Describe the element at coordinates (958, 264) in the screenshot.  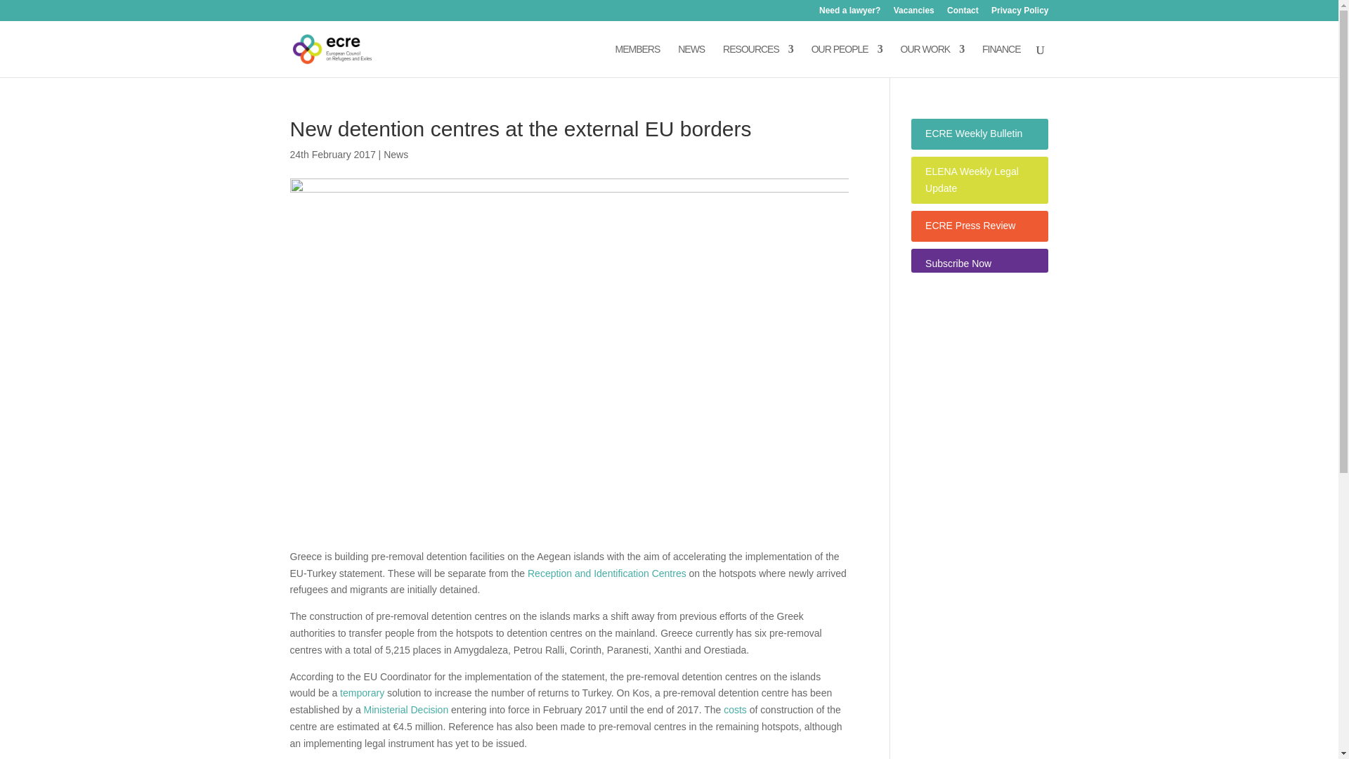
I see `Subscribe Now` at that location.